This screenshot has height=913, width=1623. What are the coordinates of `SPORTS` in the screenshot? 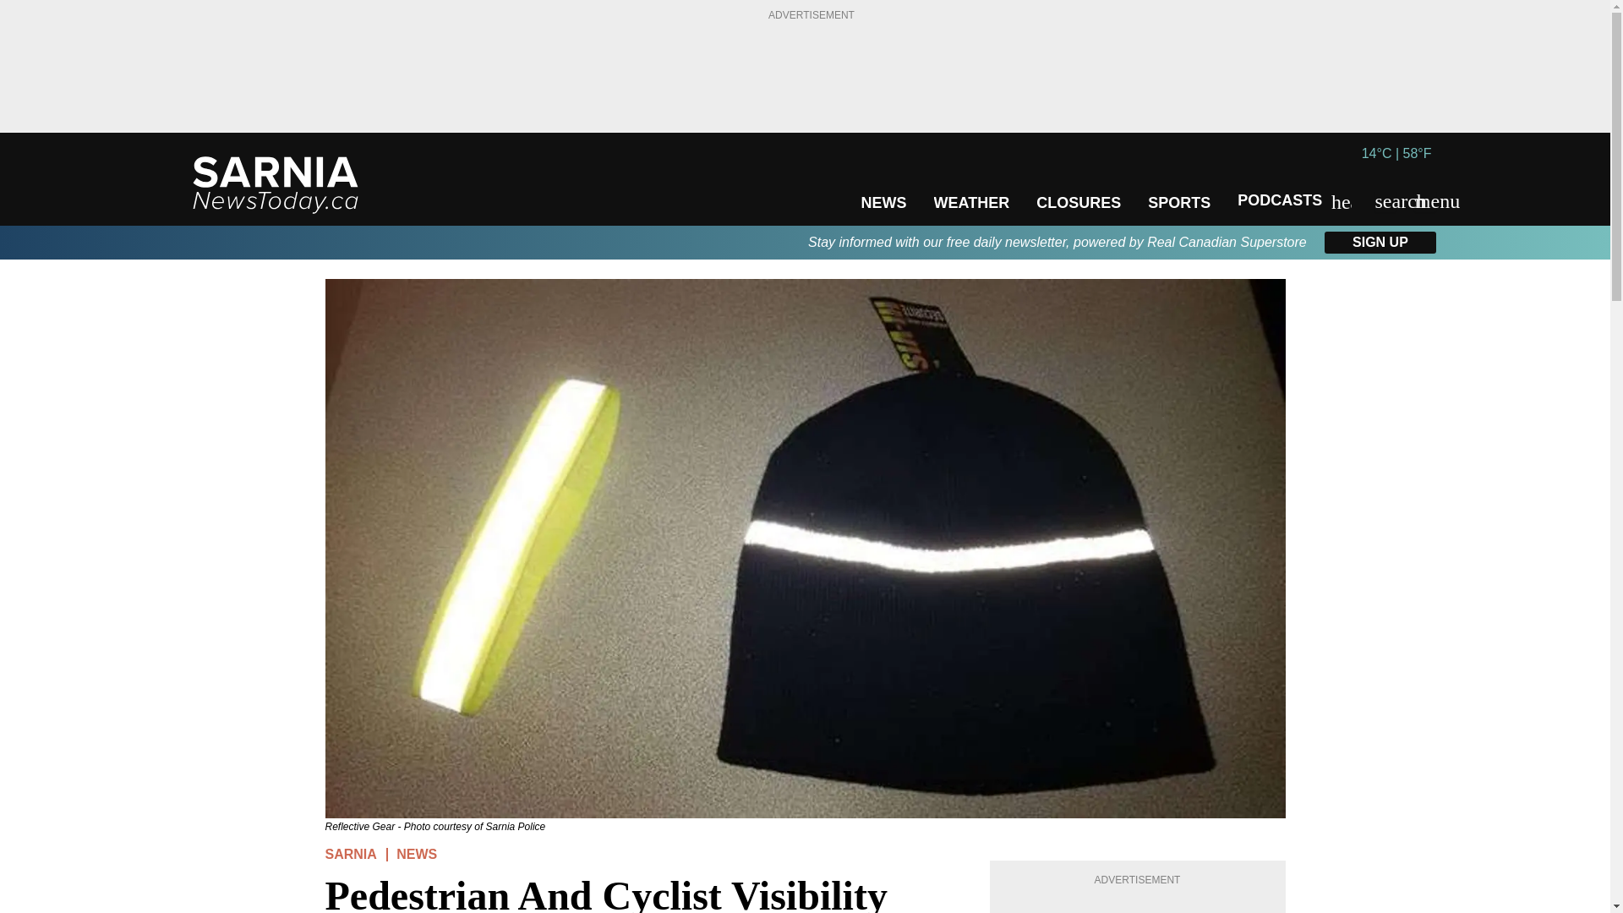 It's located at (1178, 203).